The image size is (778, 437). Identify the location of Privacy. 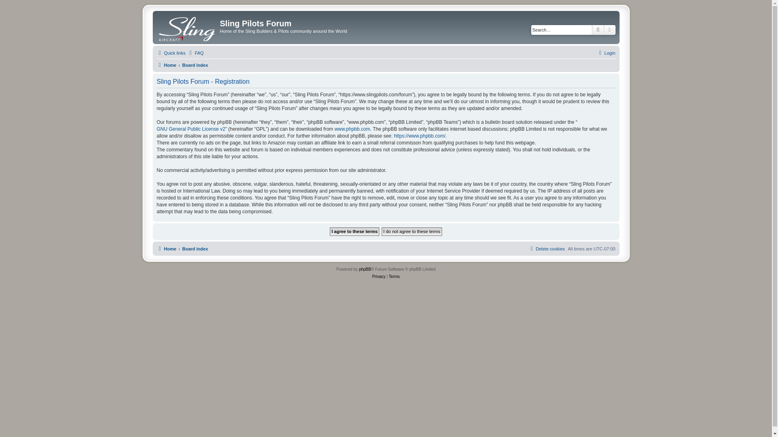
(378, 277).